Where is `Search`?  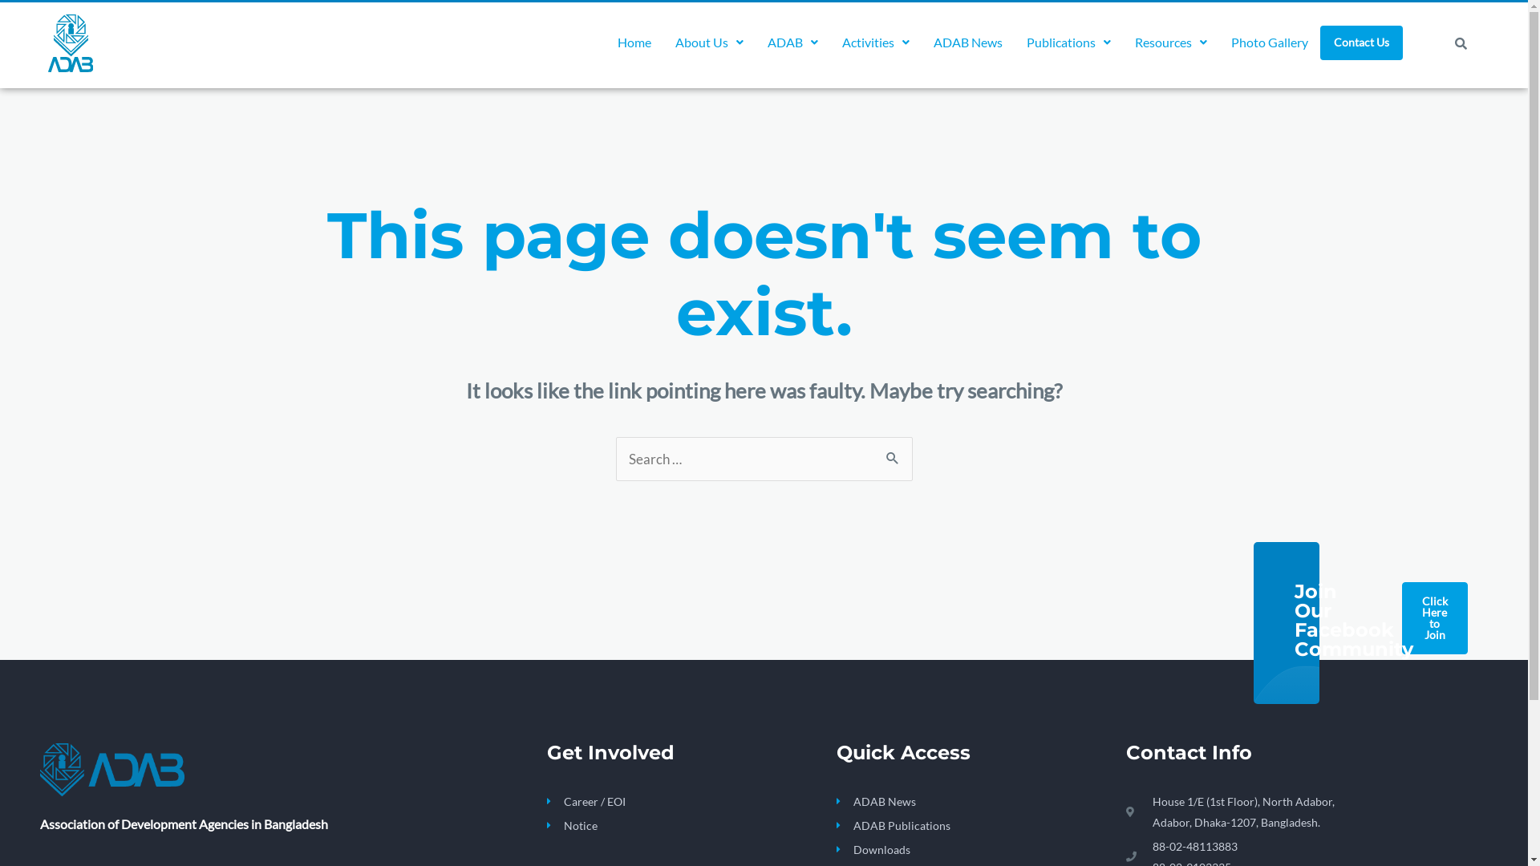
Search is located at coordinates (894, 453).